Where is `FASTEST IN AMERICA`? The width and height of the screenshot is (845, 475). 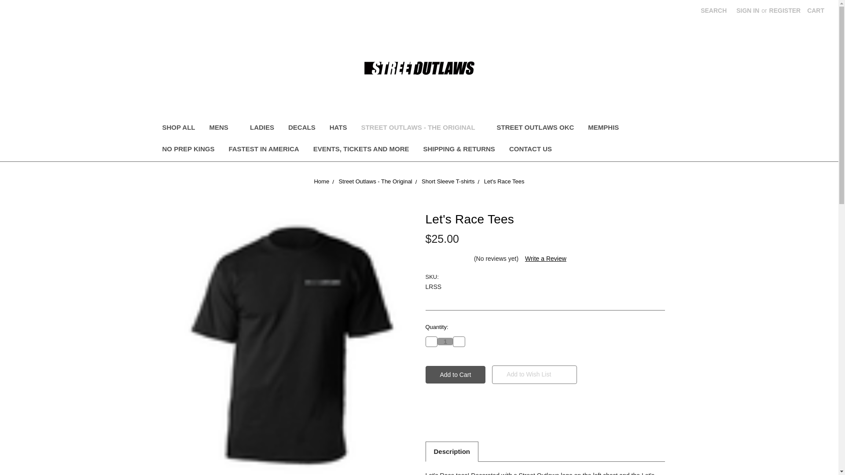 FASTEST IN AMERICA is located at coordinates (264, 150).